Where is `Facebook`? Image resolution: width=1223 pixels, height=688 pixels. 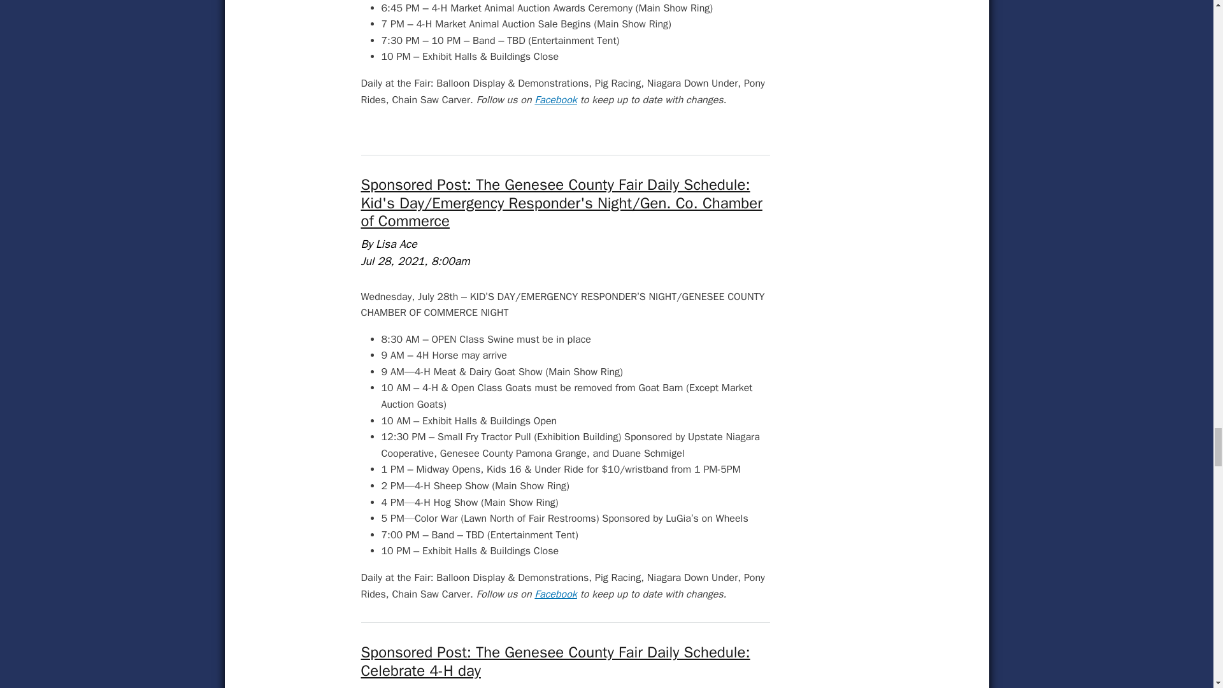
Facebook is located at coordinates (555, 99).